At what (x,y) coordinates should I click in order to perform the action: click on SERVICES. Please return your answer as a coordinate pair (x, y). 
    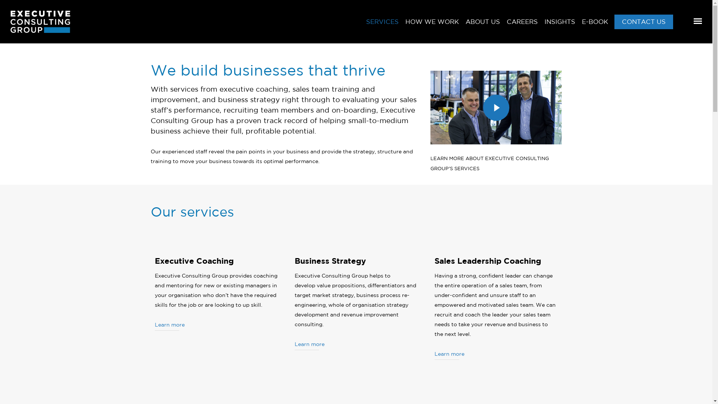
    Looking at the image, I should click on (382, 27).